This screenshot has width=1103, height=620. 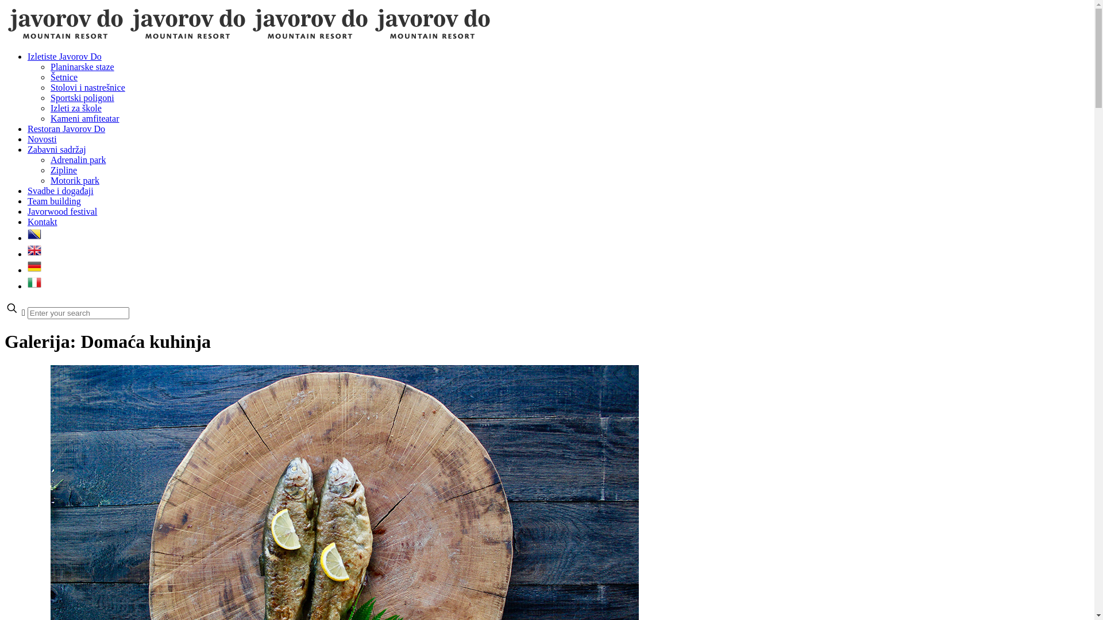 I want to click on Zipline, so click(x=64, y=170).